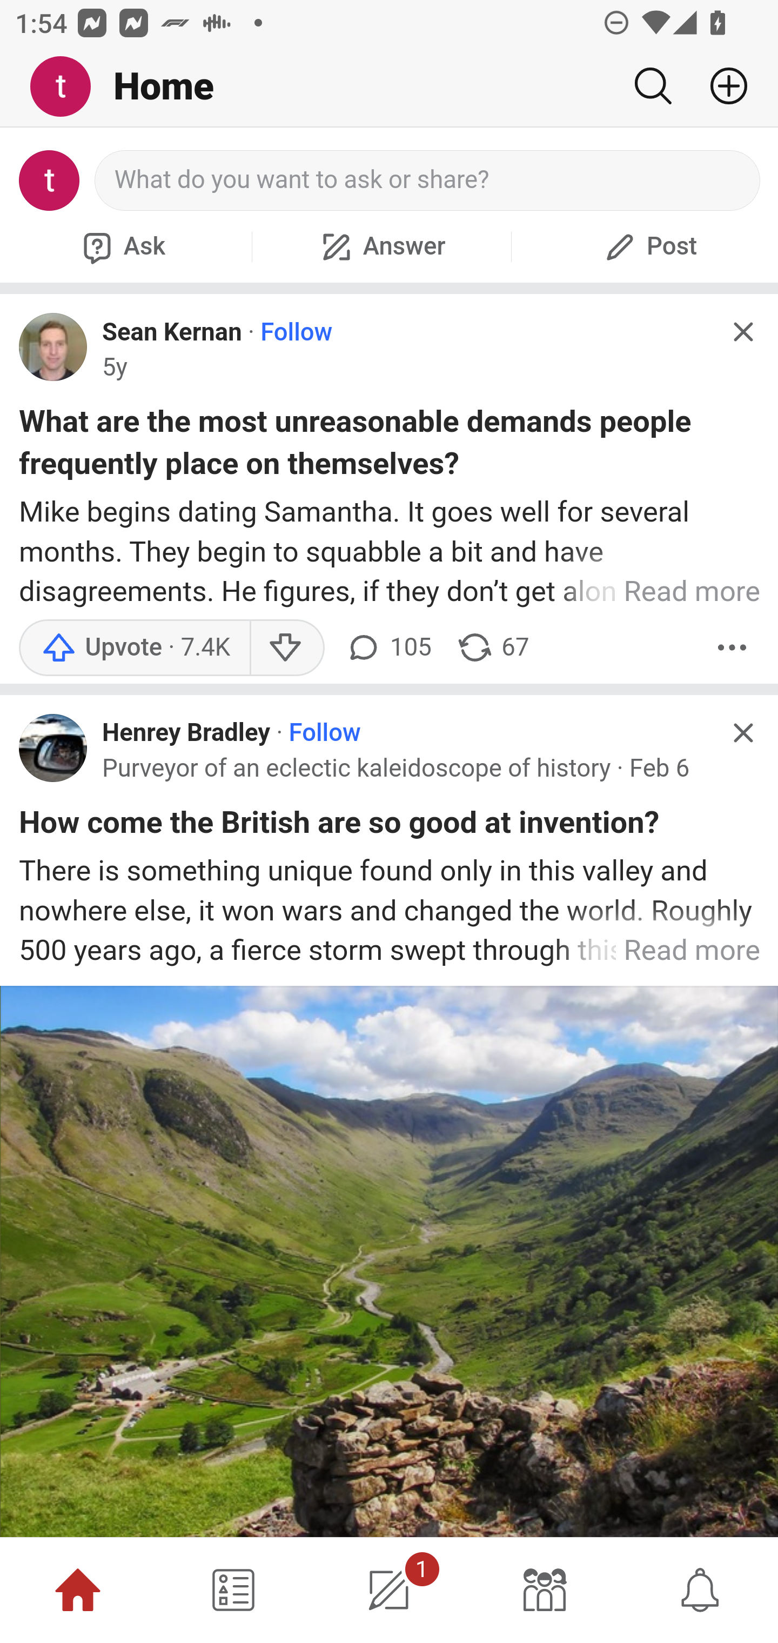  What do you see at coordinates (53, 346) in the screenshot?
I see `Profile photo for Sean Kernan` at bounding box center [53, 346].